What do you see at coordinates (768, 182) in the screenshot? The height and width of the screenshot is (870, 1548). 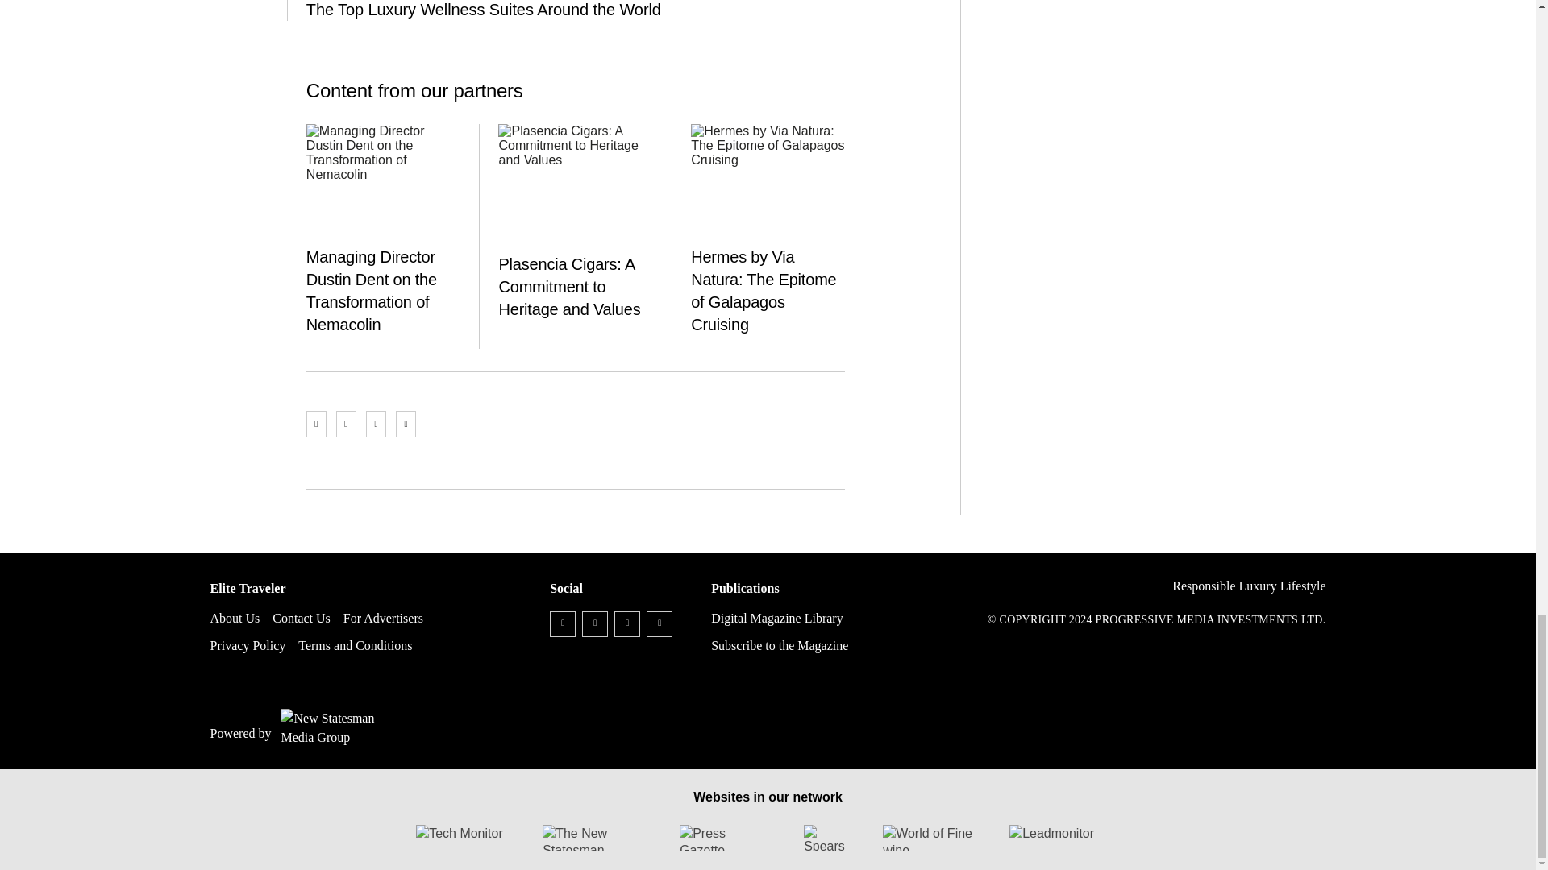 I see `Hermes by Via Natura: The Epitome of Galapagos Cruising` at bounding box center [768, 182].